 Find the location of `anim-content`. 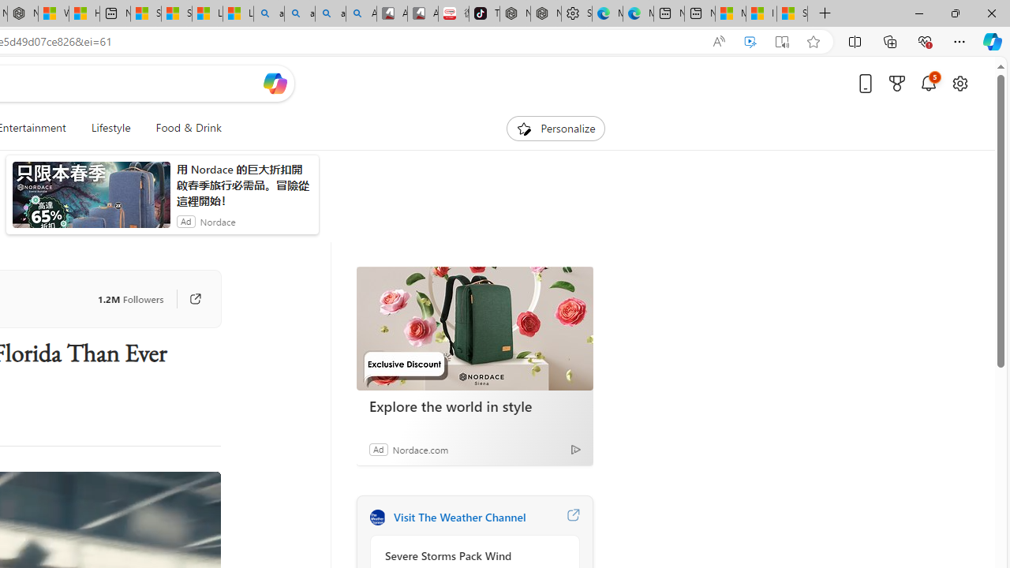

anim-content is located at coordinates (92, 201).